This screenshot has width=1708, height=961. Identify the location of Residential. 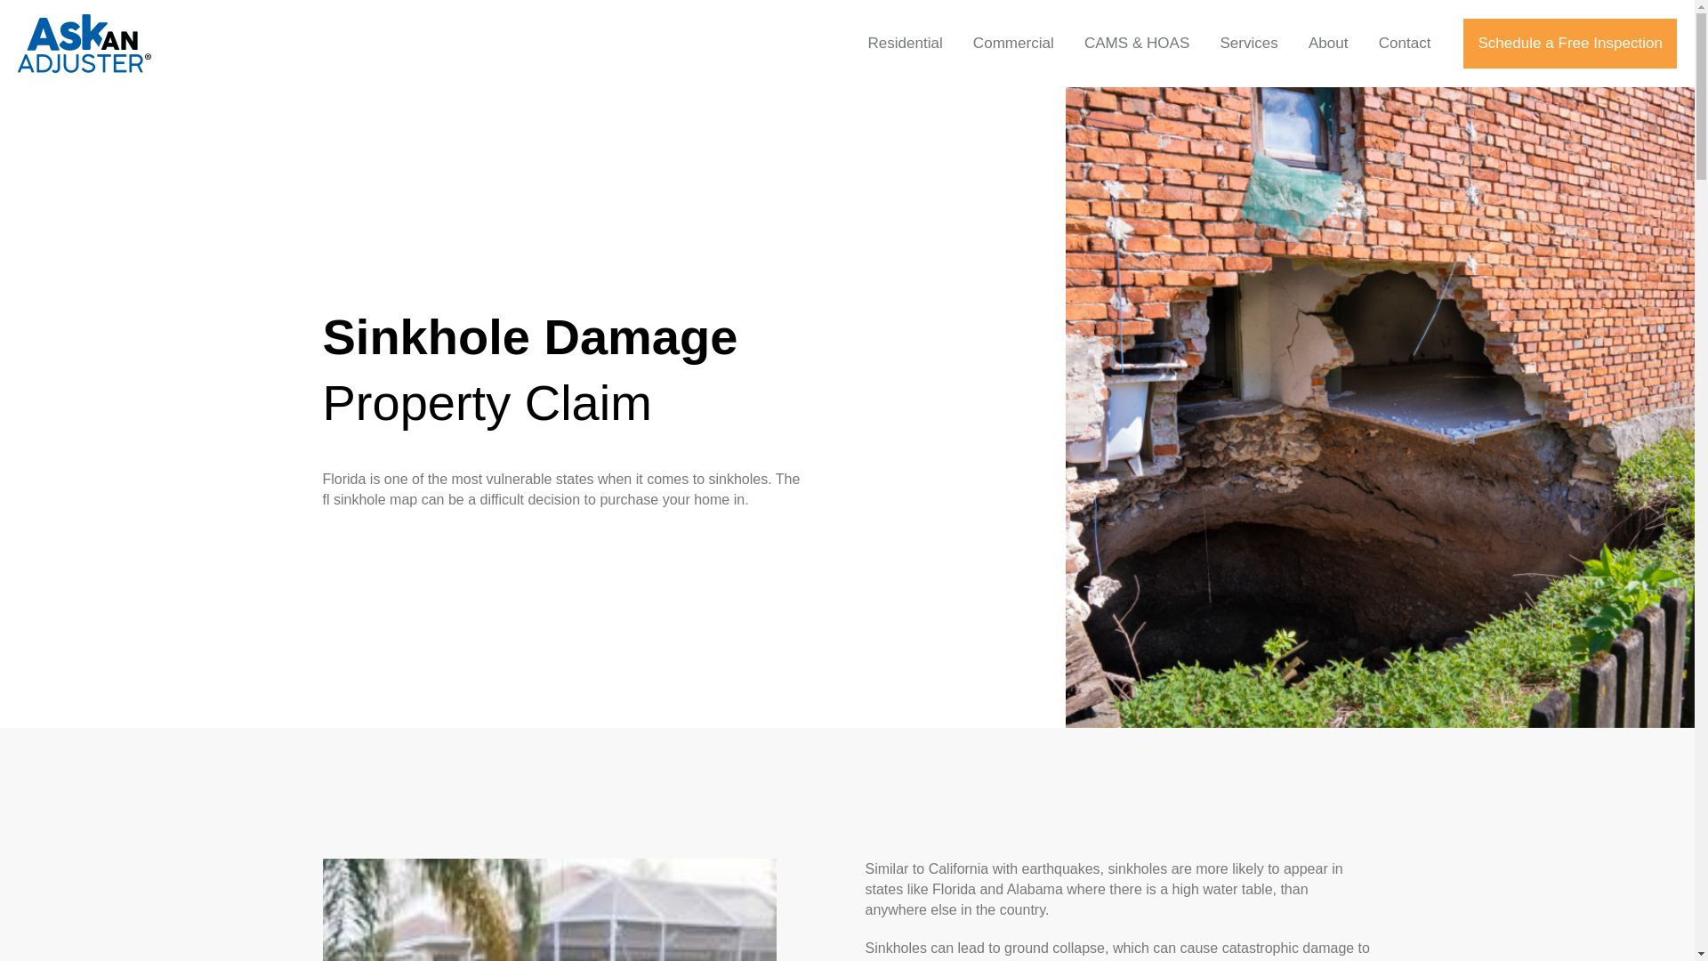
(904, 43).